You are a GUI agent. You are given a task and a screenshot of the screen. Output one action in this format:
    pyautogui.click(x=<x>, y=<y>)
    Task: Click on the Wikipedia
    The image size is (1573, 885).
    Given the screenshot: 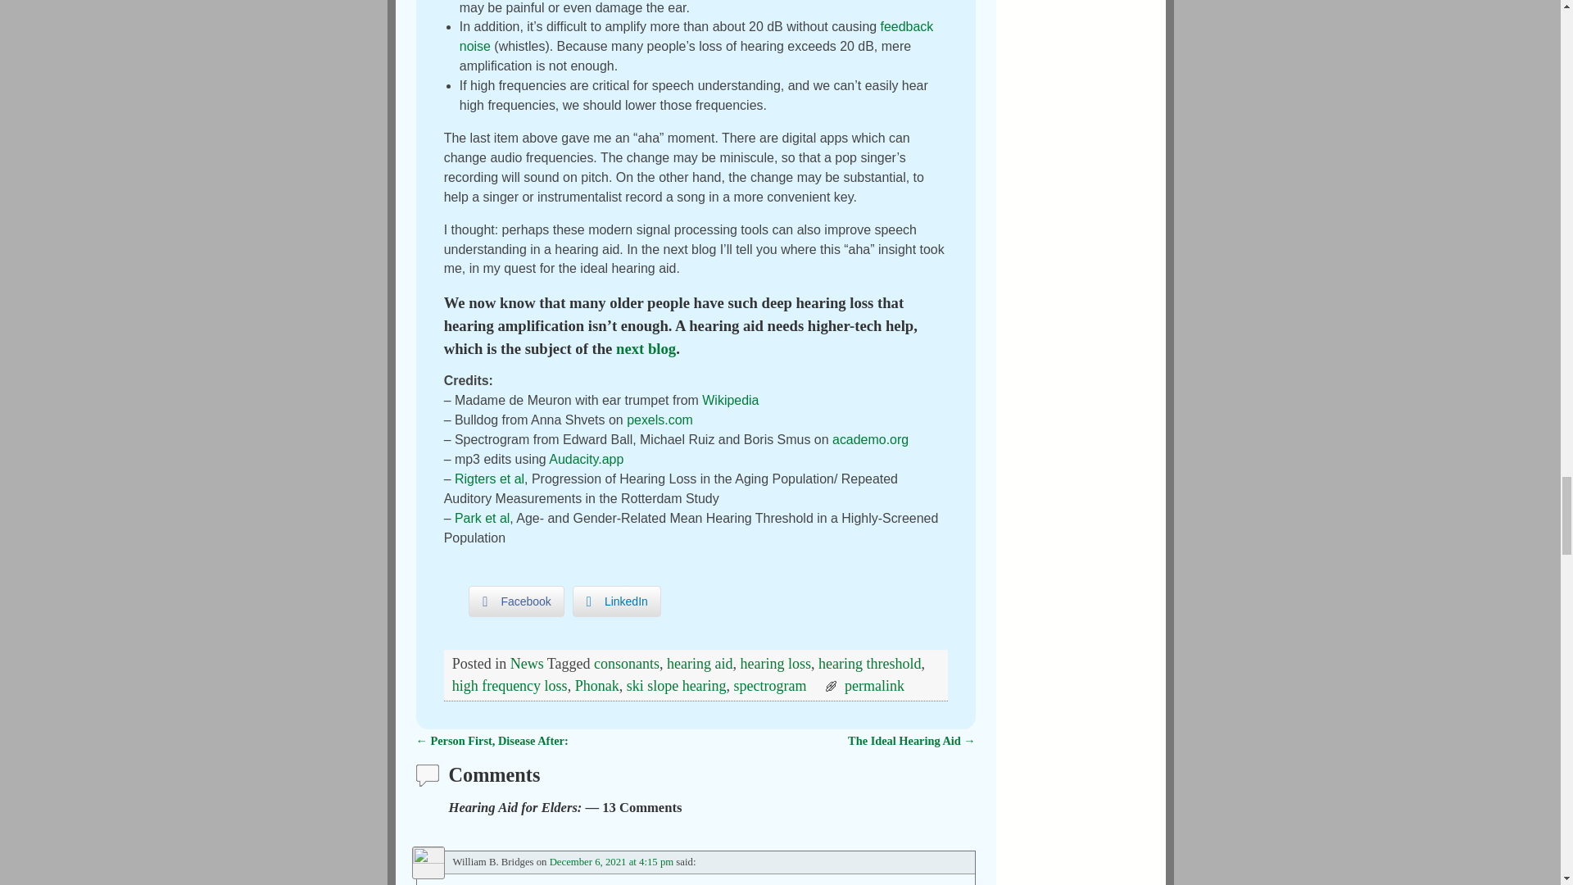 What is the action you would take?
    pyautogui.click(x=729, y=400)
    